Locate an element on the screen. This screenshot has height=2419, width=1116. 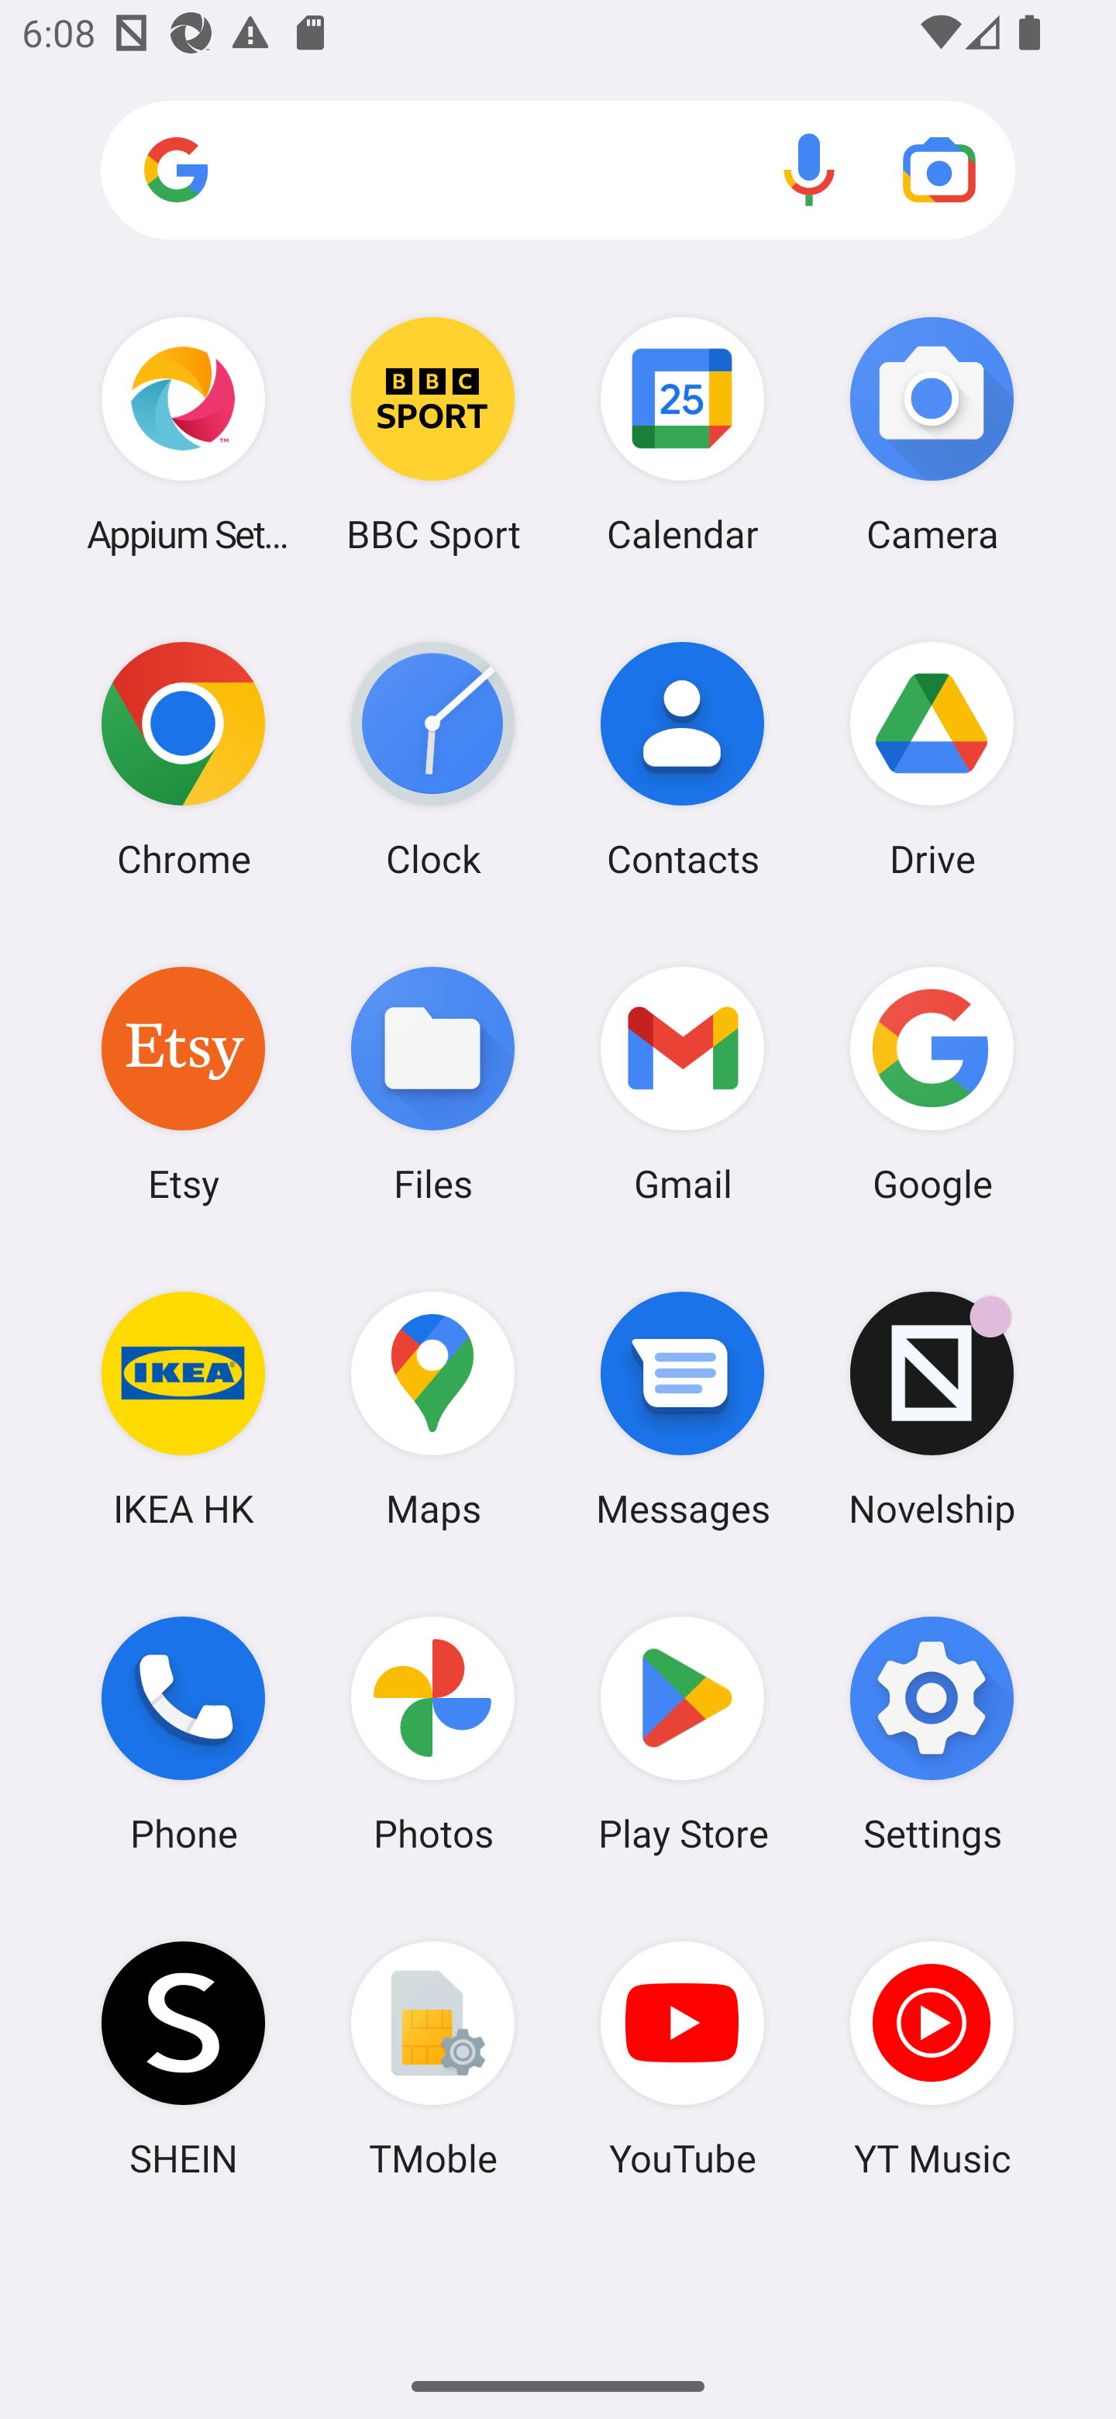
TMoble is located at coordinates (432, 2058).